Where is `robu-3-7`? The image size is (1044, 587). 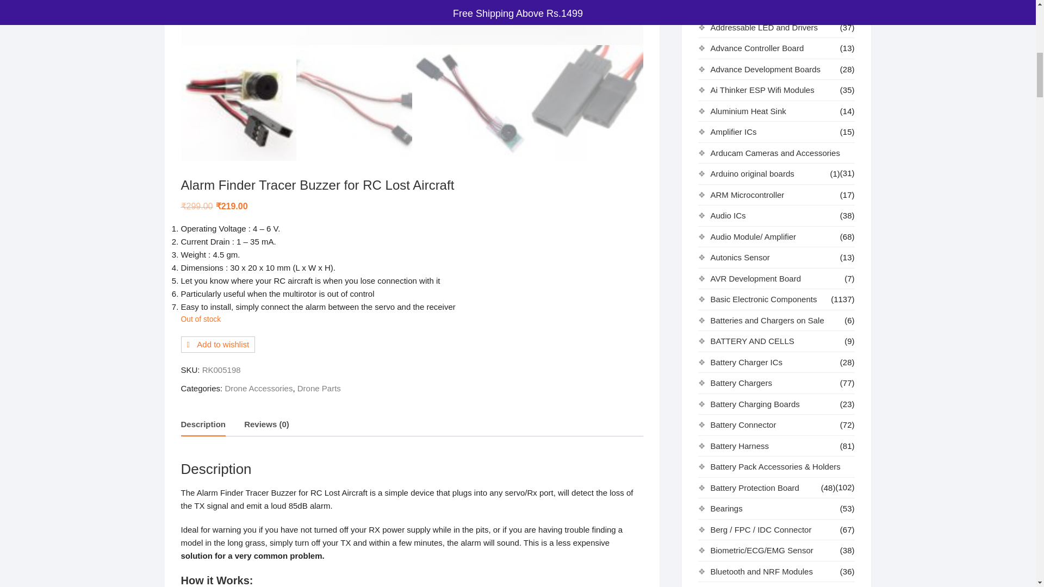
robu-3-7 is located at coordinates (412, 23).